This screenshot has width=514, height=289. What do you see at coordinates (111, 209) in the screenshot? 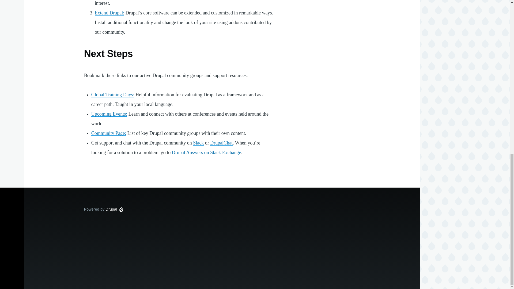
I see `Drupal` at bounding box center [111, 209].